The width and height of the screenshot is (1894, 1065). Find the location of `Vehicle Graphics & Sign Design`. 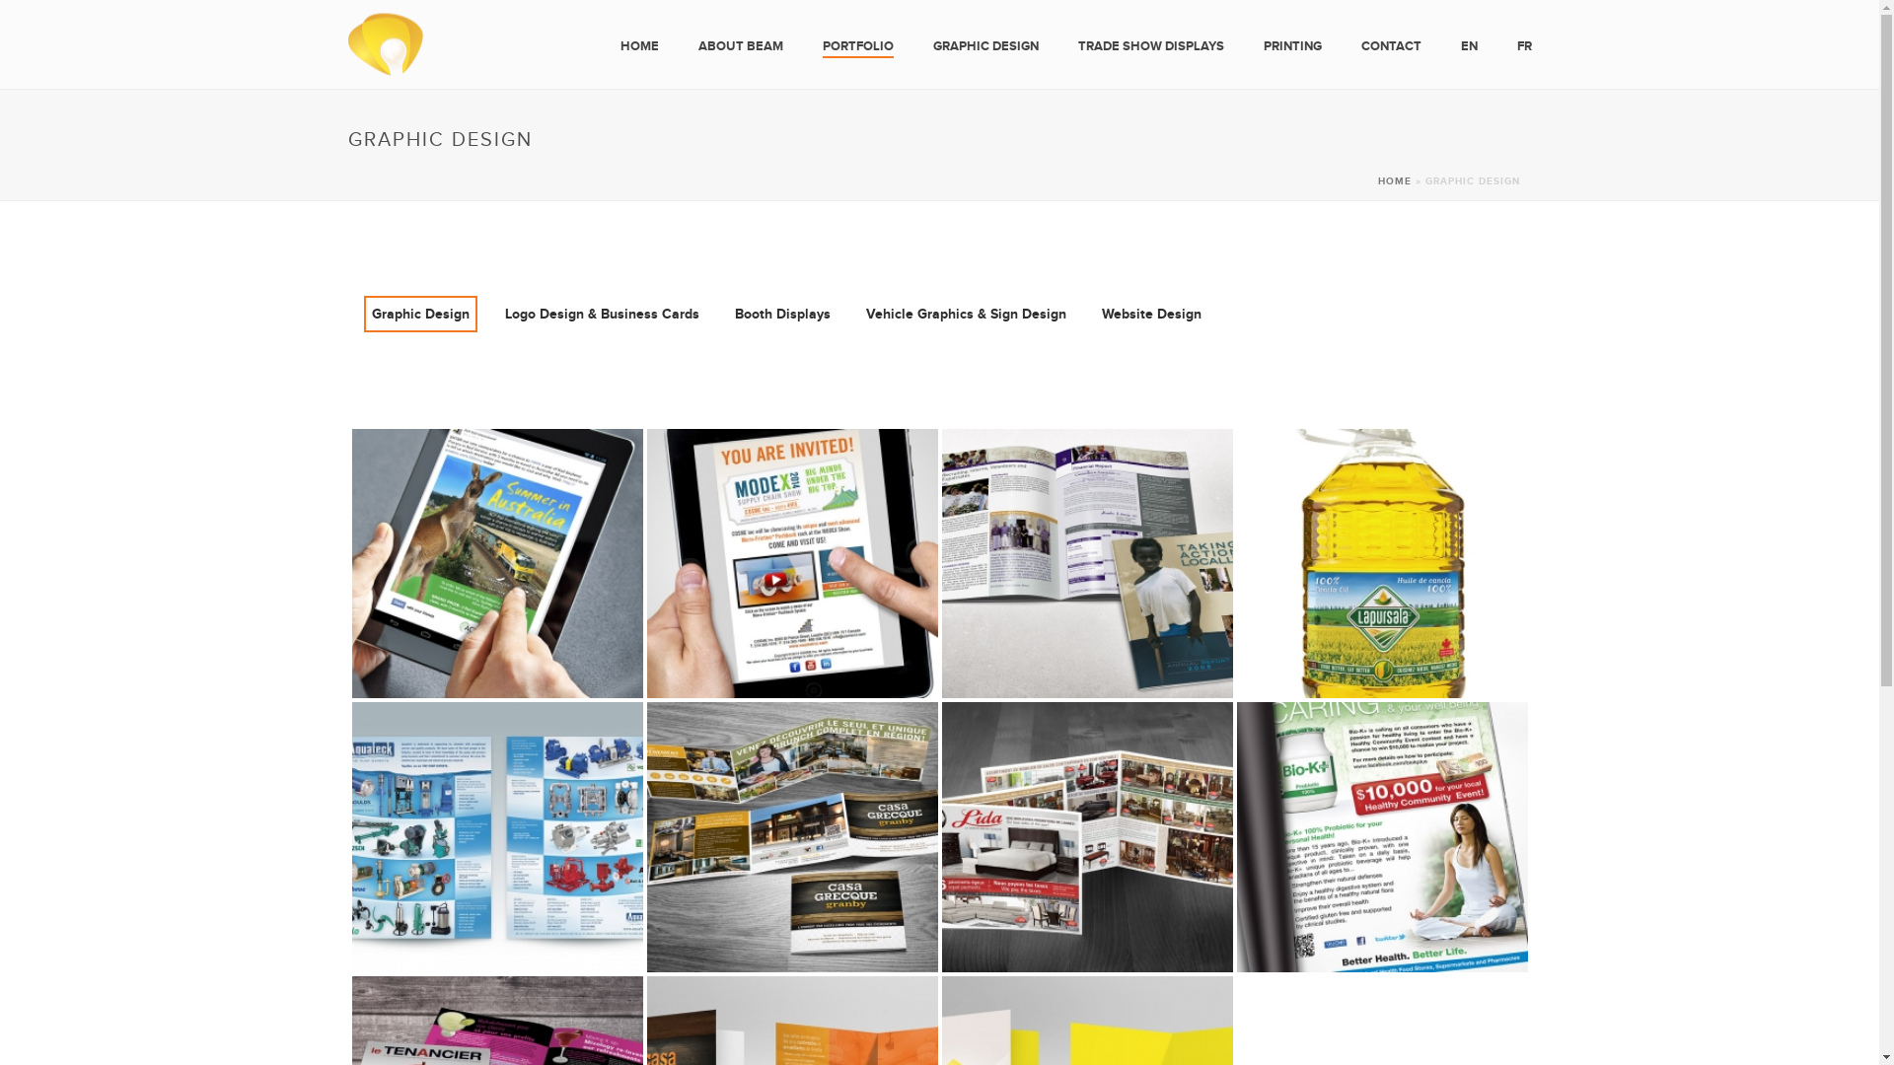

Vehicle Graphics & Sign Design is located at coordinates (967, 314).